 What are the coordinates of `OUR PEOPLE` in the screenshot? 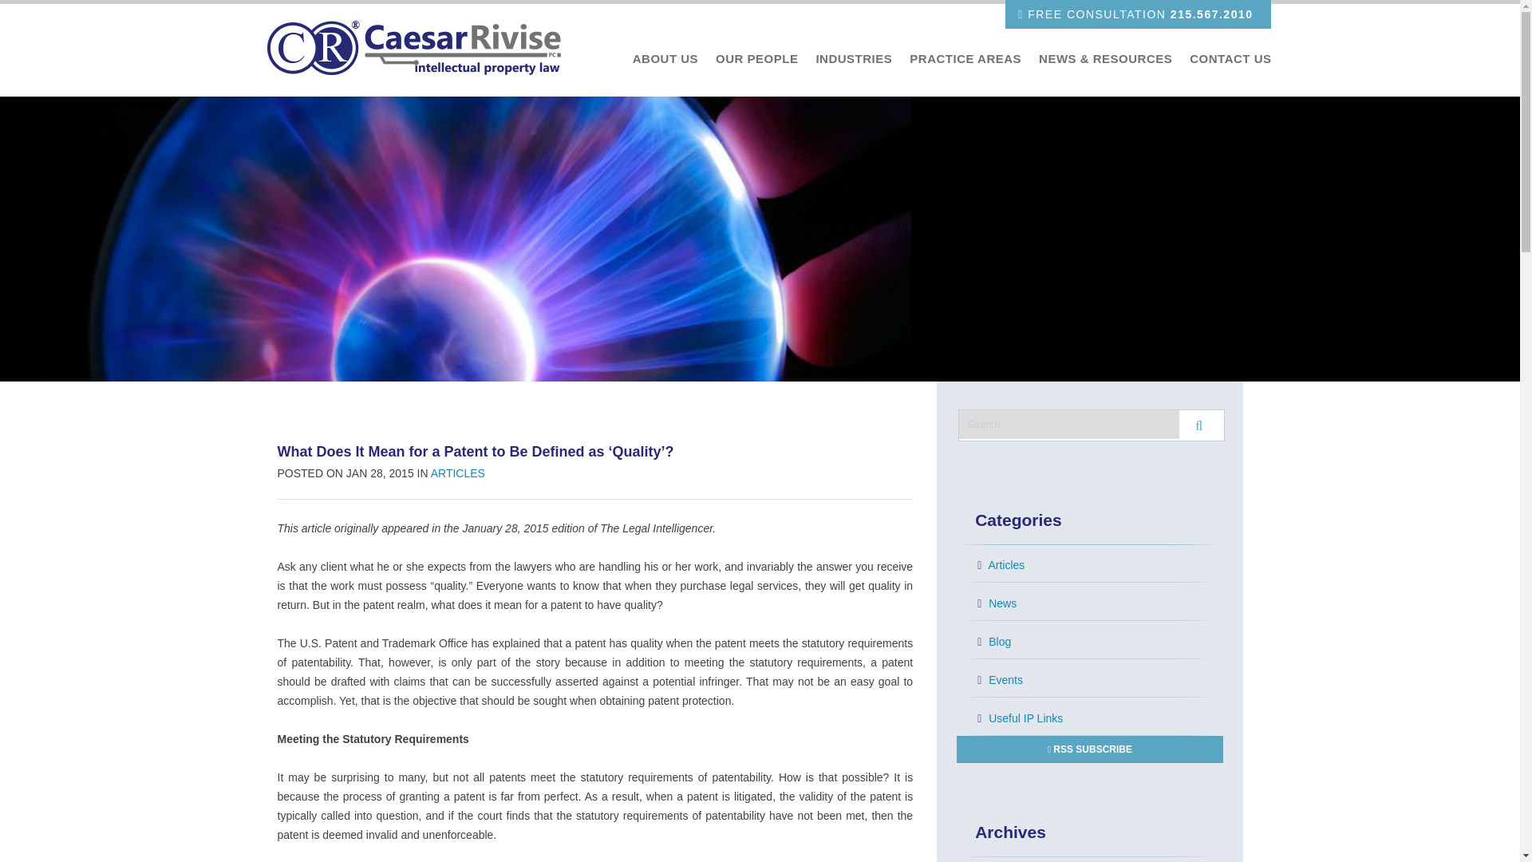 It's located at (756, 59).